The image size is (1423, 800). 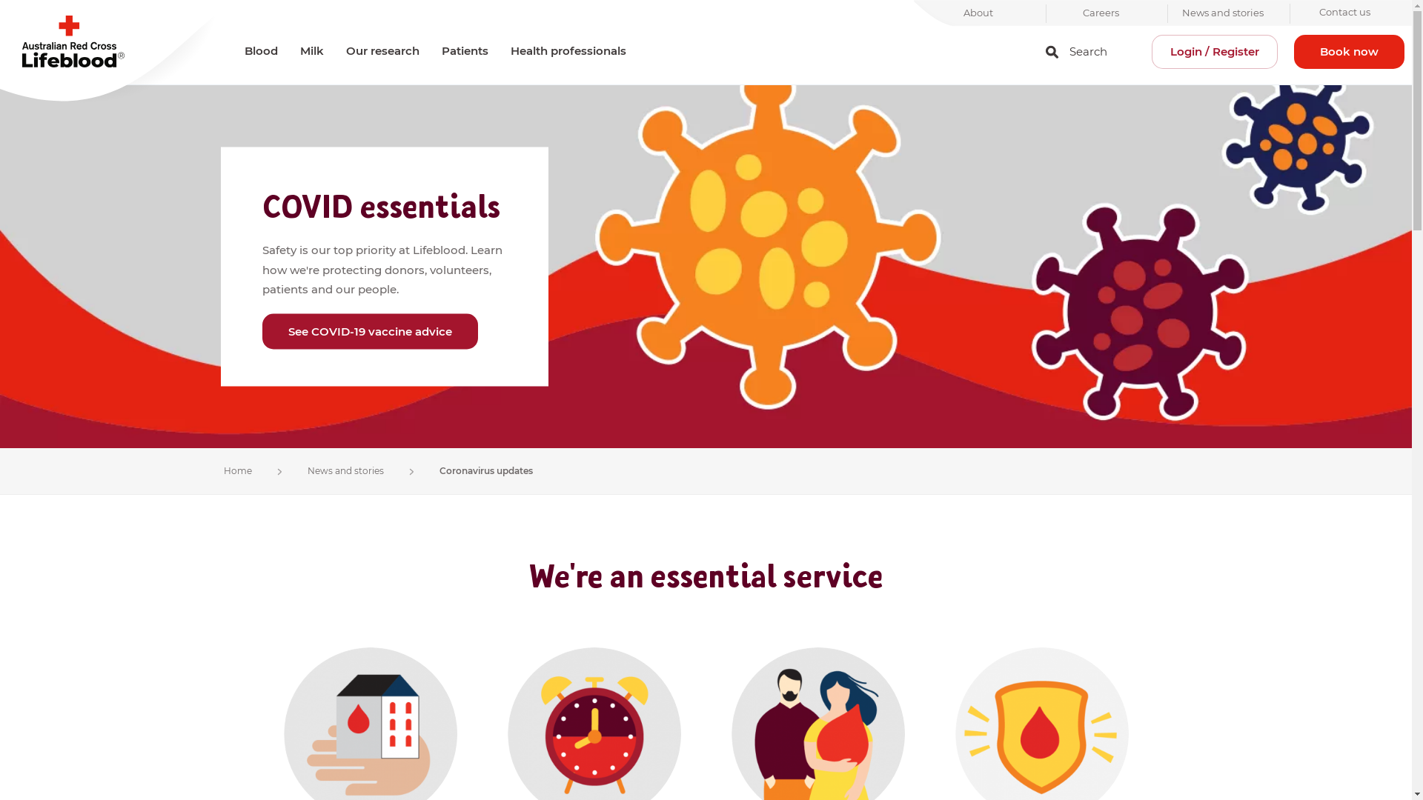 What do you see at coordinates (1344, 13) in the screenshot?
I see `Contact us` at bounding box center [1344, 13].